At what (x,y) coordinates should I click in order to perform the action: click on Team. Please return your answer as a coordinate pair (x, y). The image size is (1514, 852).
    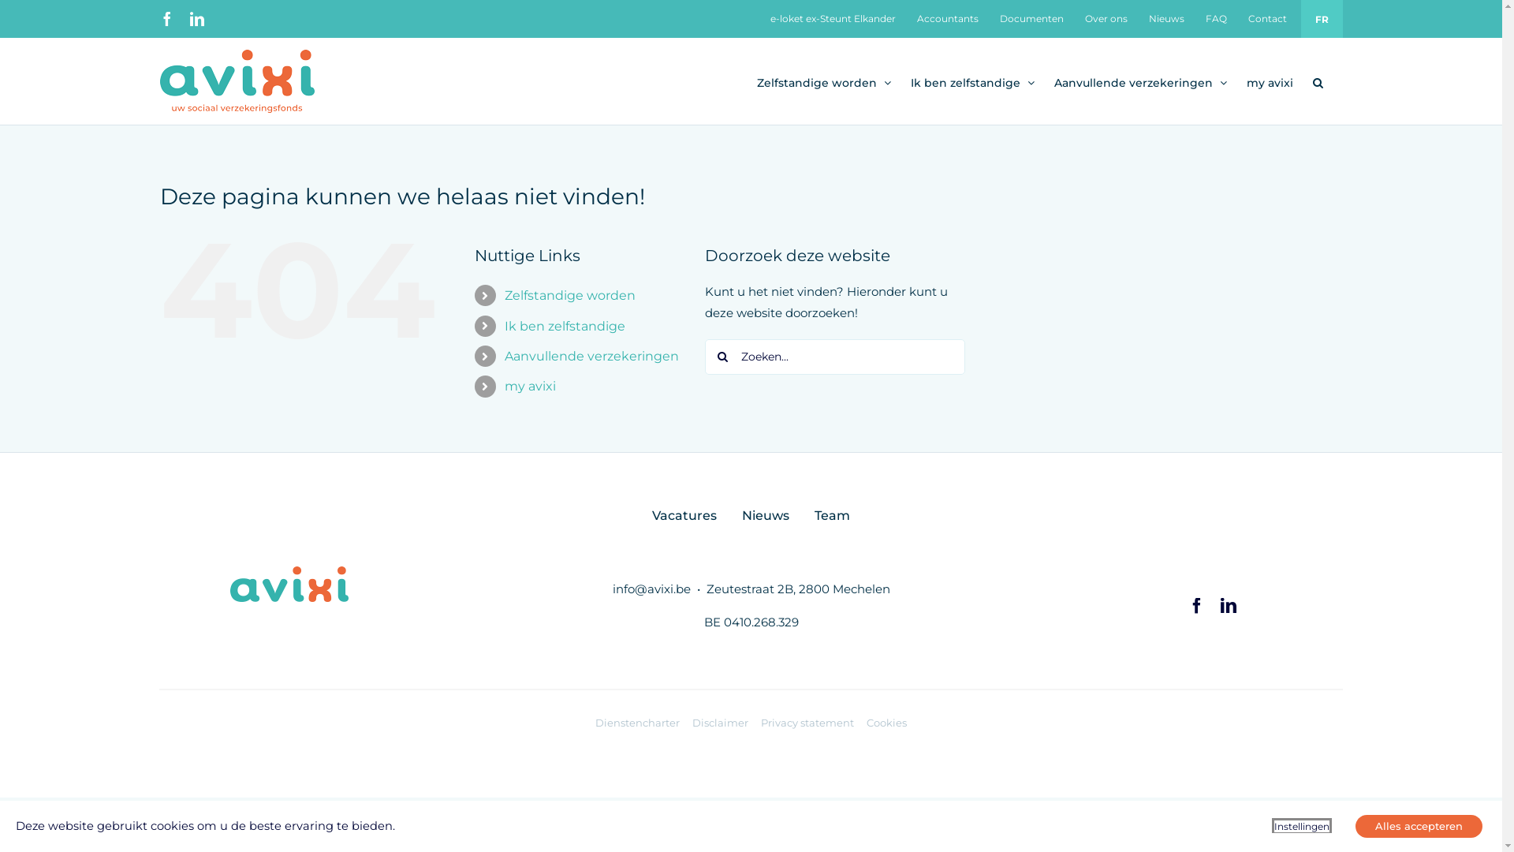
    Looking at the image, I should click on (833, 516).